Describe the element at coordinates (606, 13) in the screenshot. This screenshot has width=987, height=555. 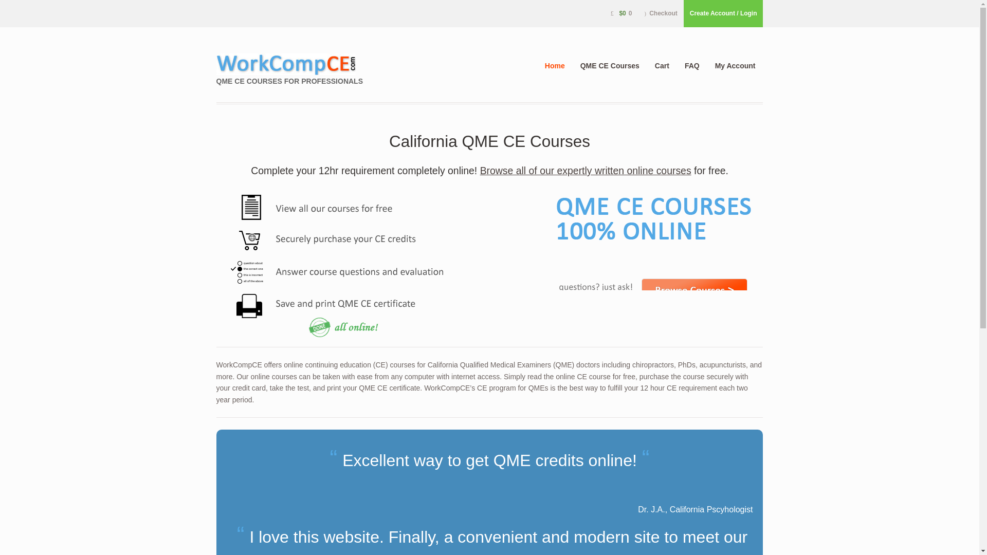
I see `View your shopping cart` at that location.